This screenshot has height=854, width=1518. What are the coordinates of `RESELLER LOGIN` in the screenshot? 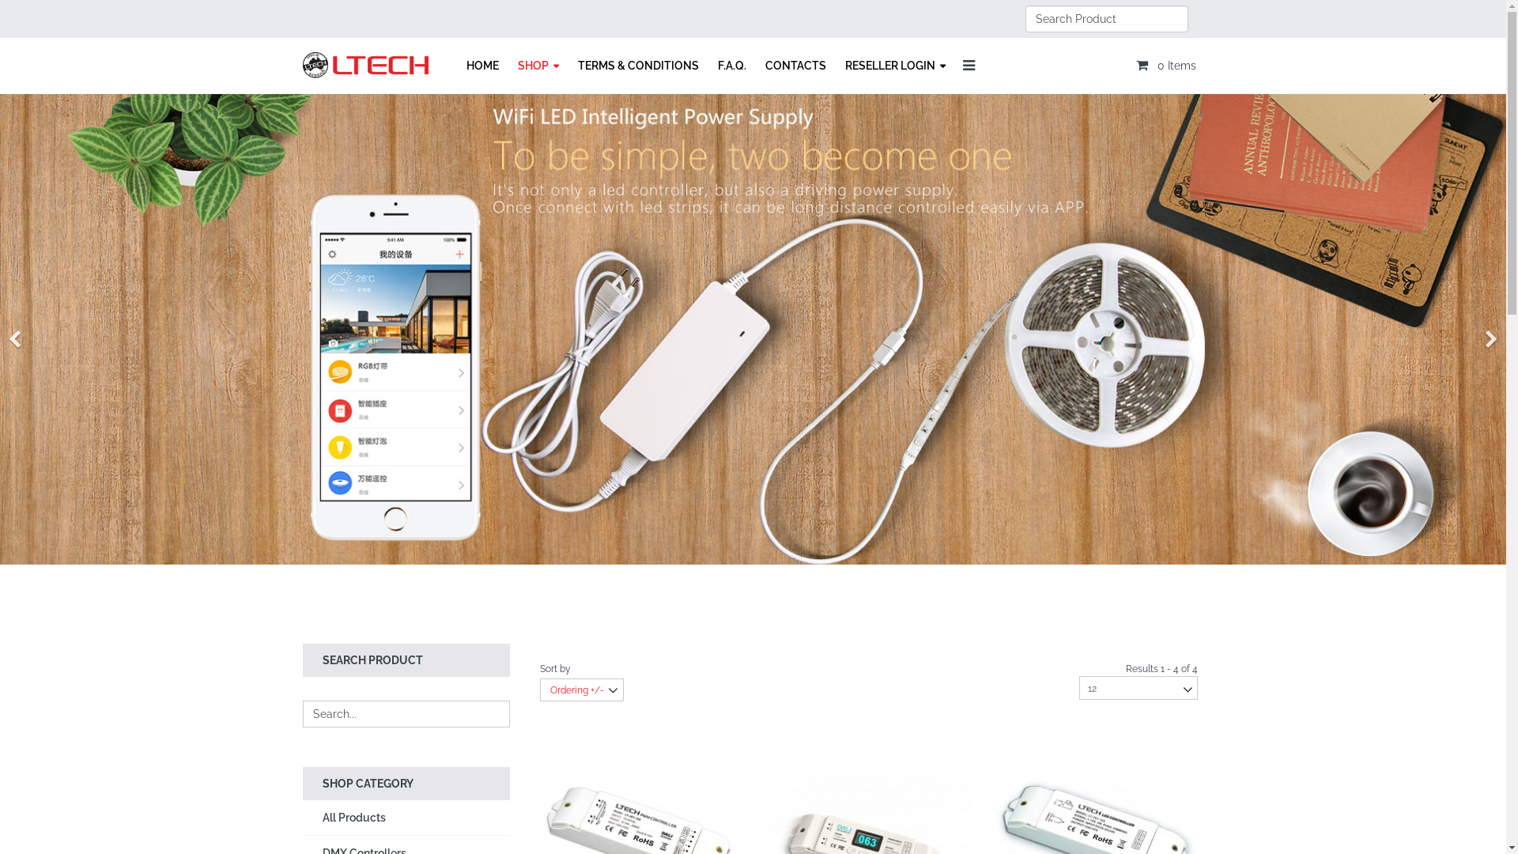 It's located at (895, 66).